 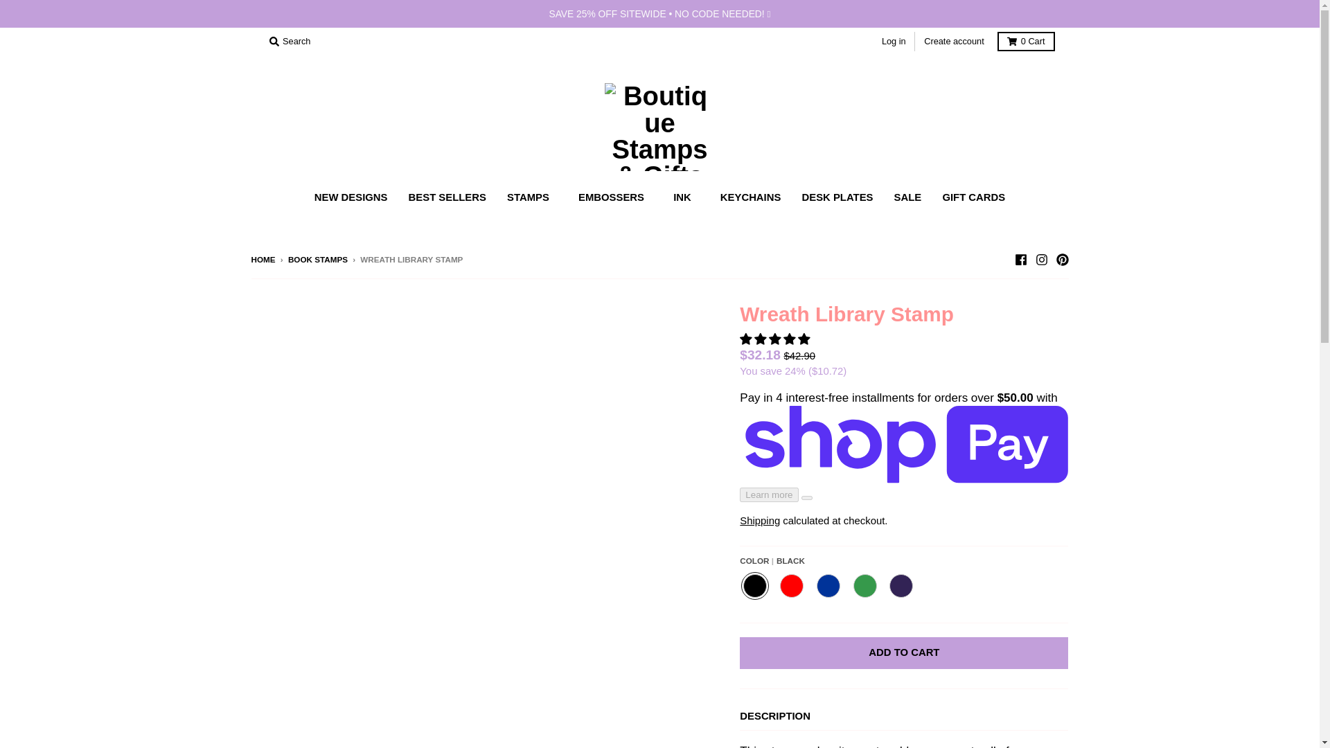 I want to click on Green, so click(x=864, y=586).